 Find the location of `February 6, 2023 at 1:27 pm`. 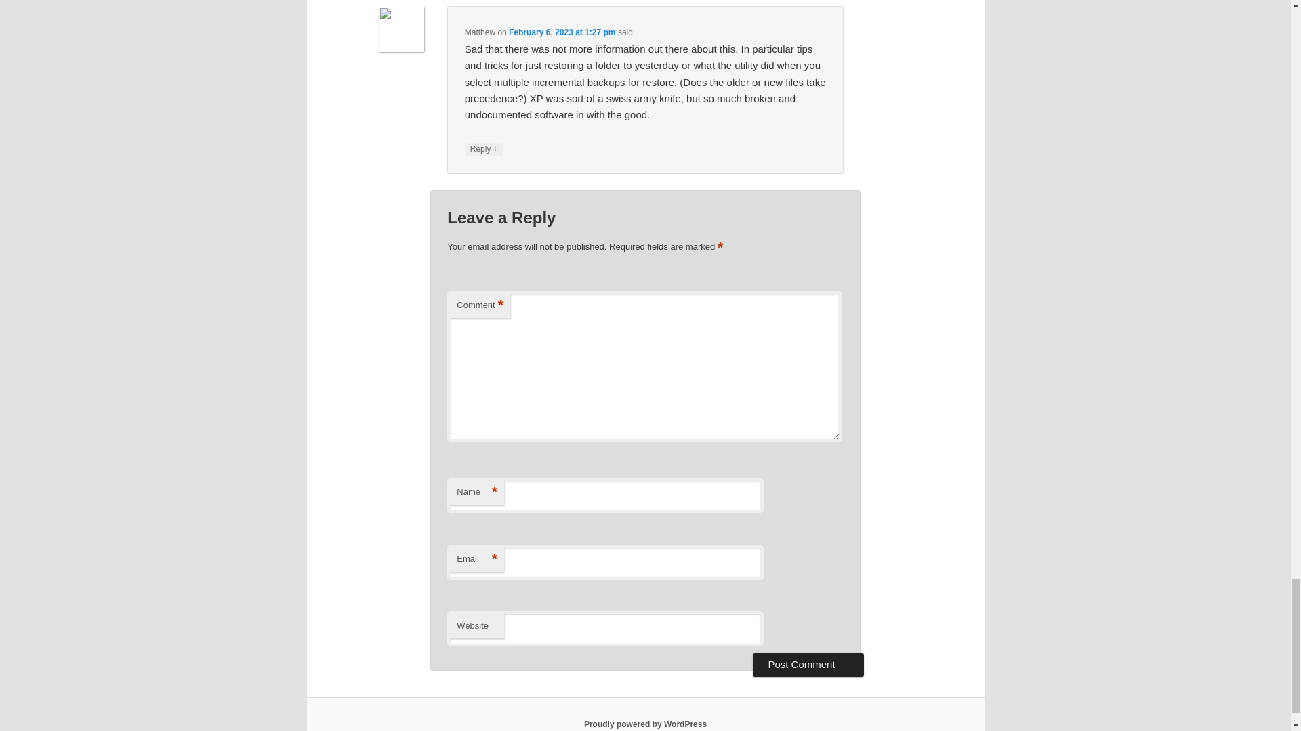

February 6, 2023 at 1:27 pm is located at coordinates (562, 31).